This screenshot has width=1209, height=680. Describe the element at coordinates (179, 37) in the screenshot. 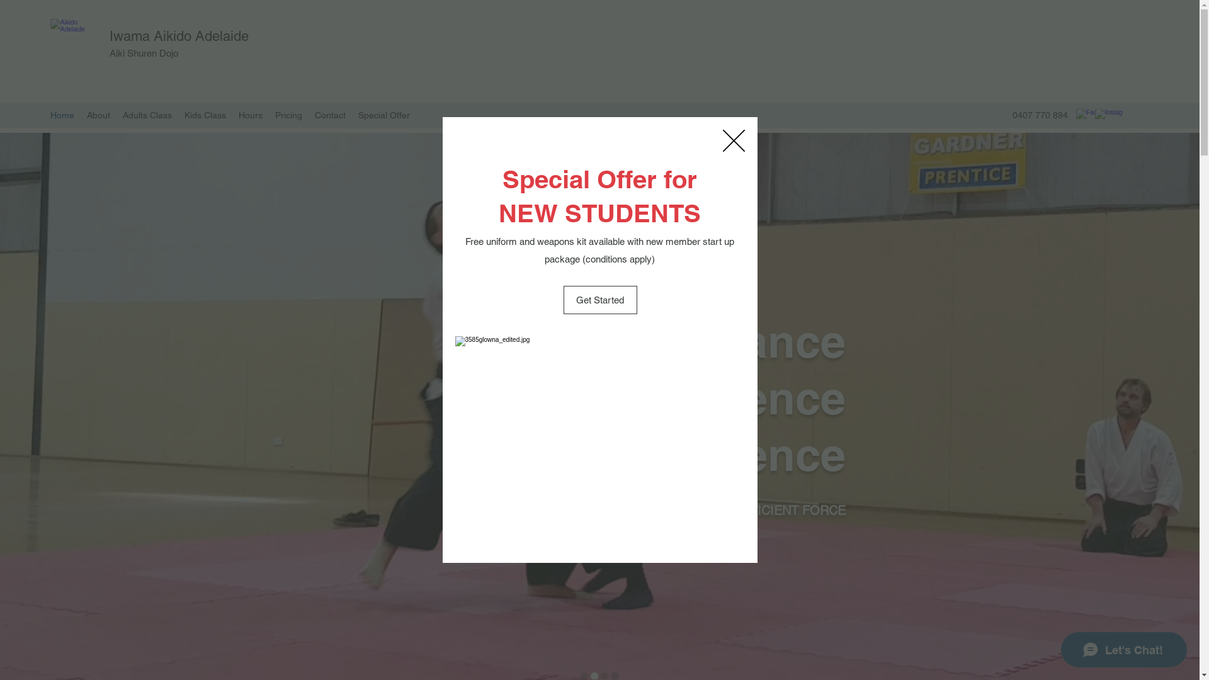

I see `Iwama Aikido Adelaide` at that location.